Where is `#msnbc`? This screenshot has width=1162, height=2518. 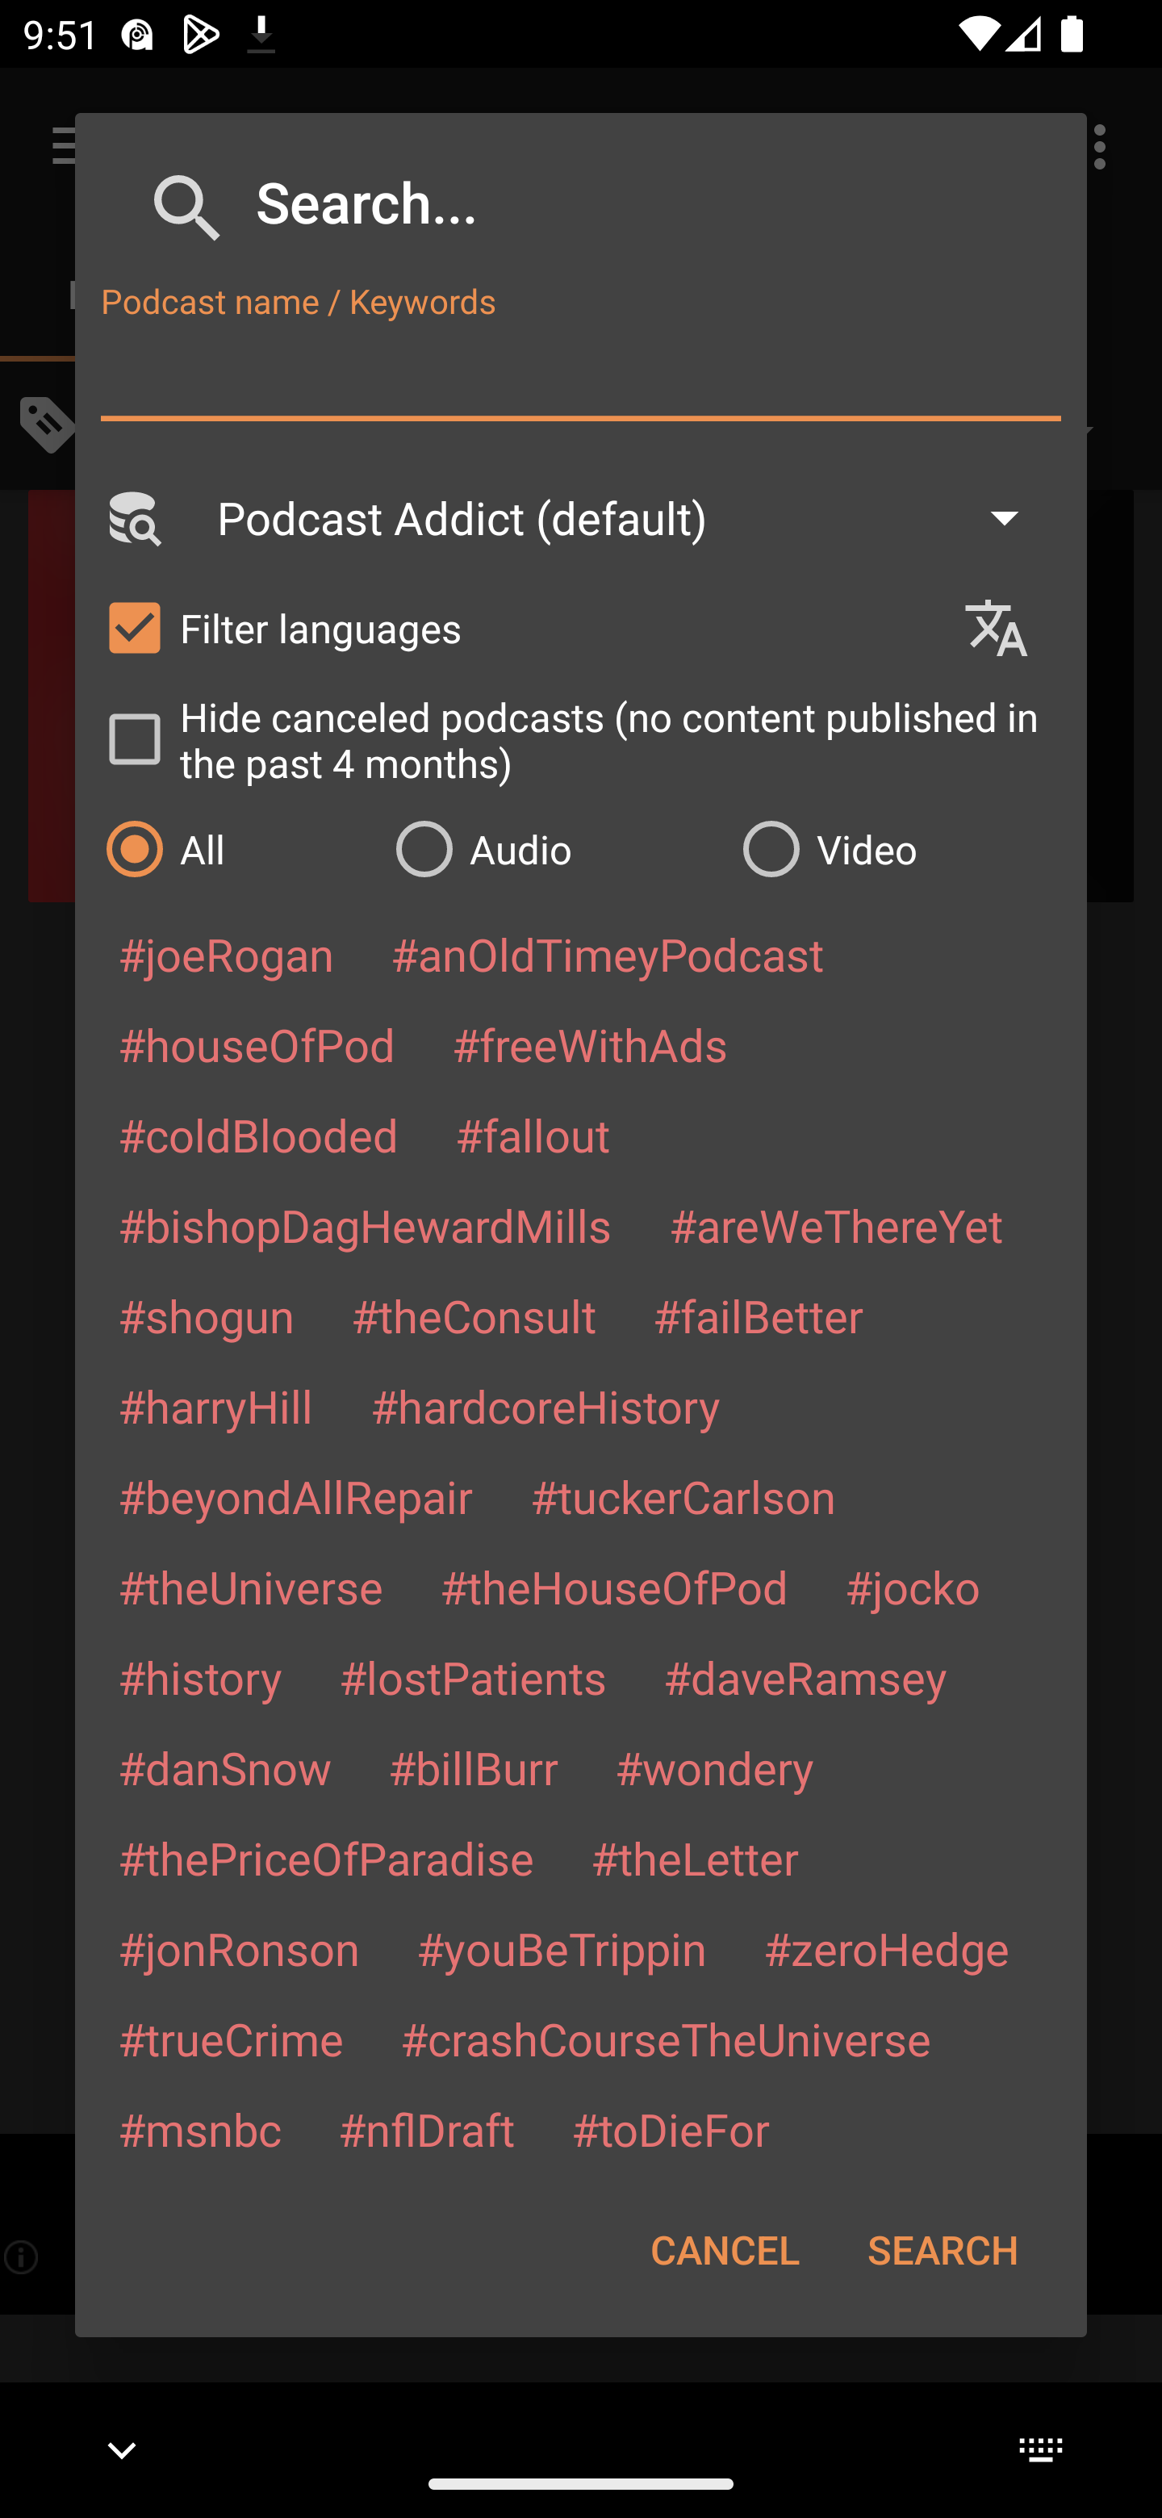
#msnbc is located at coordinates (199, 2128).